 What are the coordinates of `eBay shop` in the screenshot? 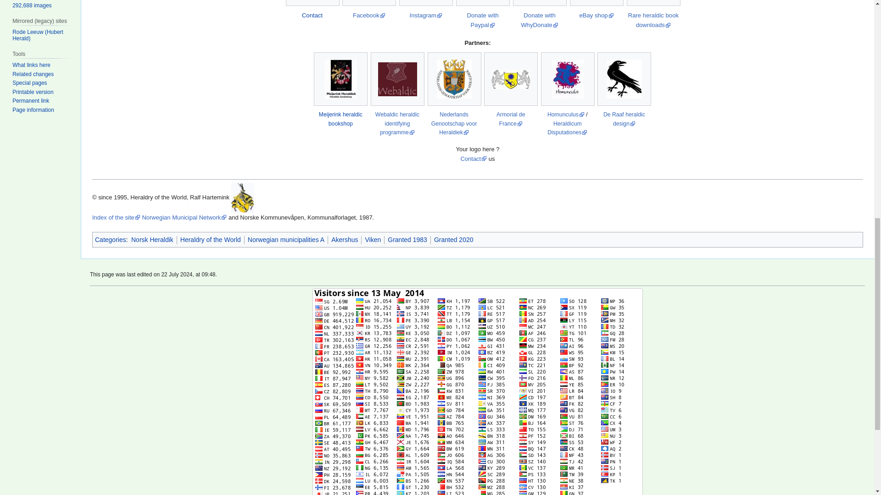 It's located at (596, 15).